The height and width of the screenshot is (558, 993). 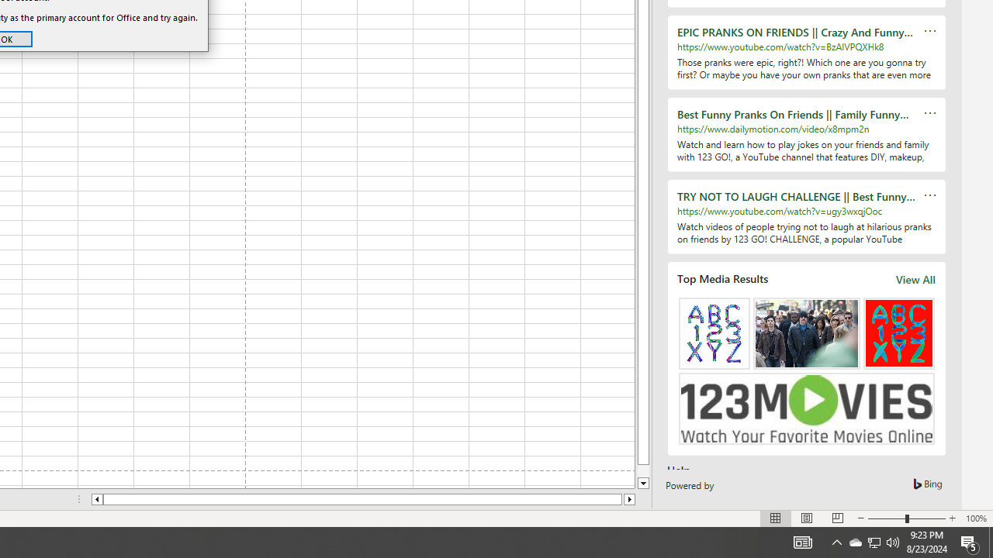 I want to click on Notification Chevron, so click(x=836, y=542).